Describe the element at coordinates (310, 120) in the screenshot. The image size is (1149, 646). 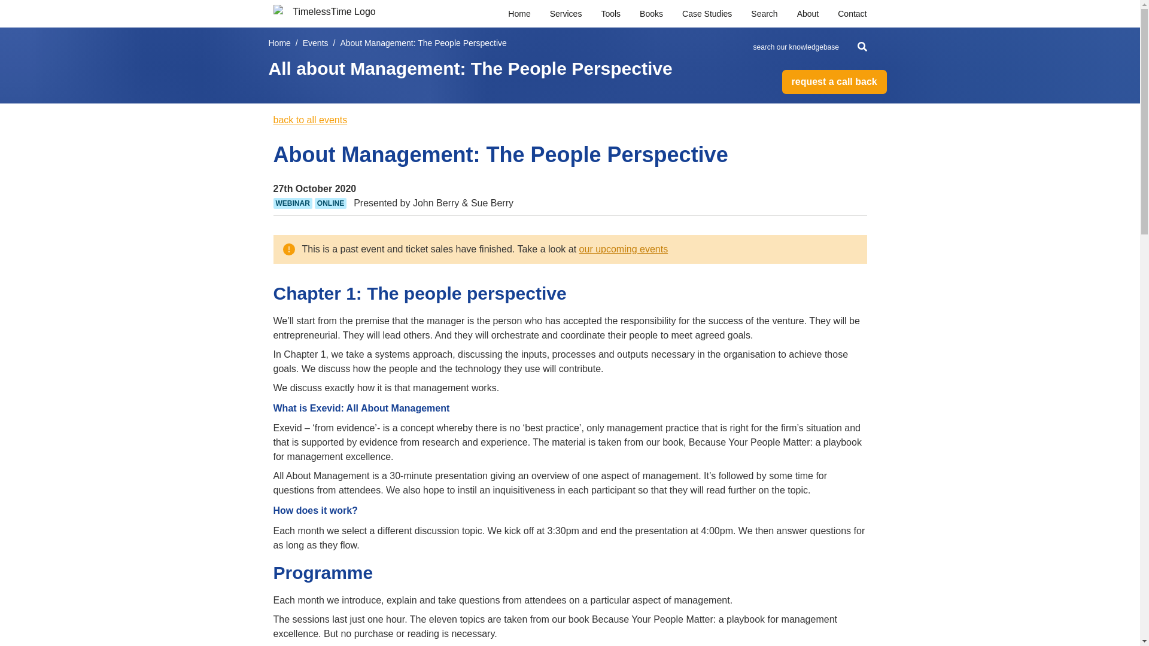
I see `back to all events` at that location.